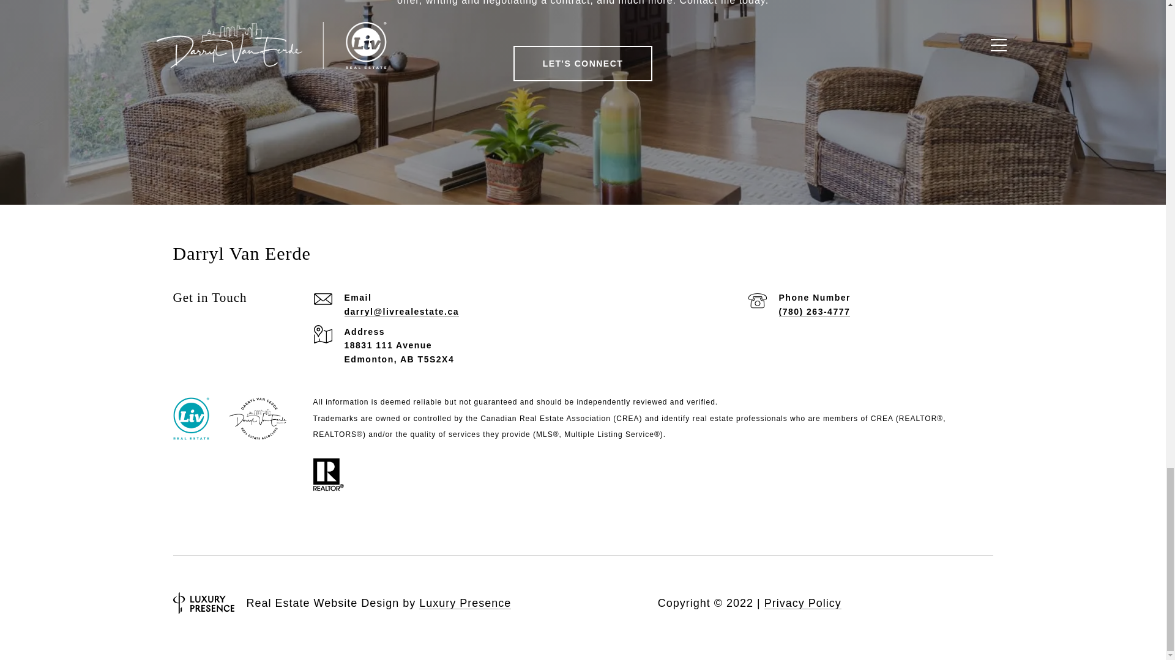 Image resolution: width=1175 pixels, height=660 pixels. I want to click on LET'S CONNECT, so click(583, 63).